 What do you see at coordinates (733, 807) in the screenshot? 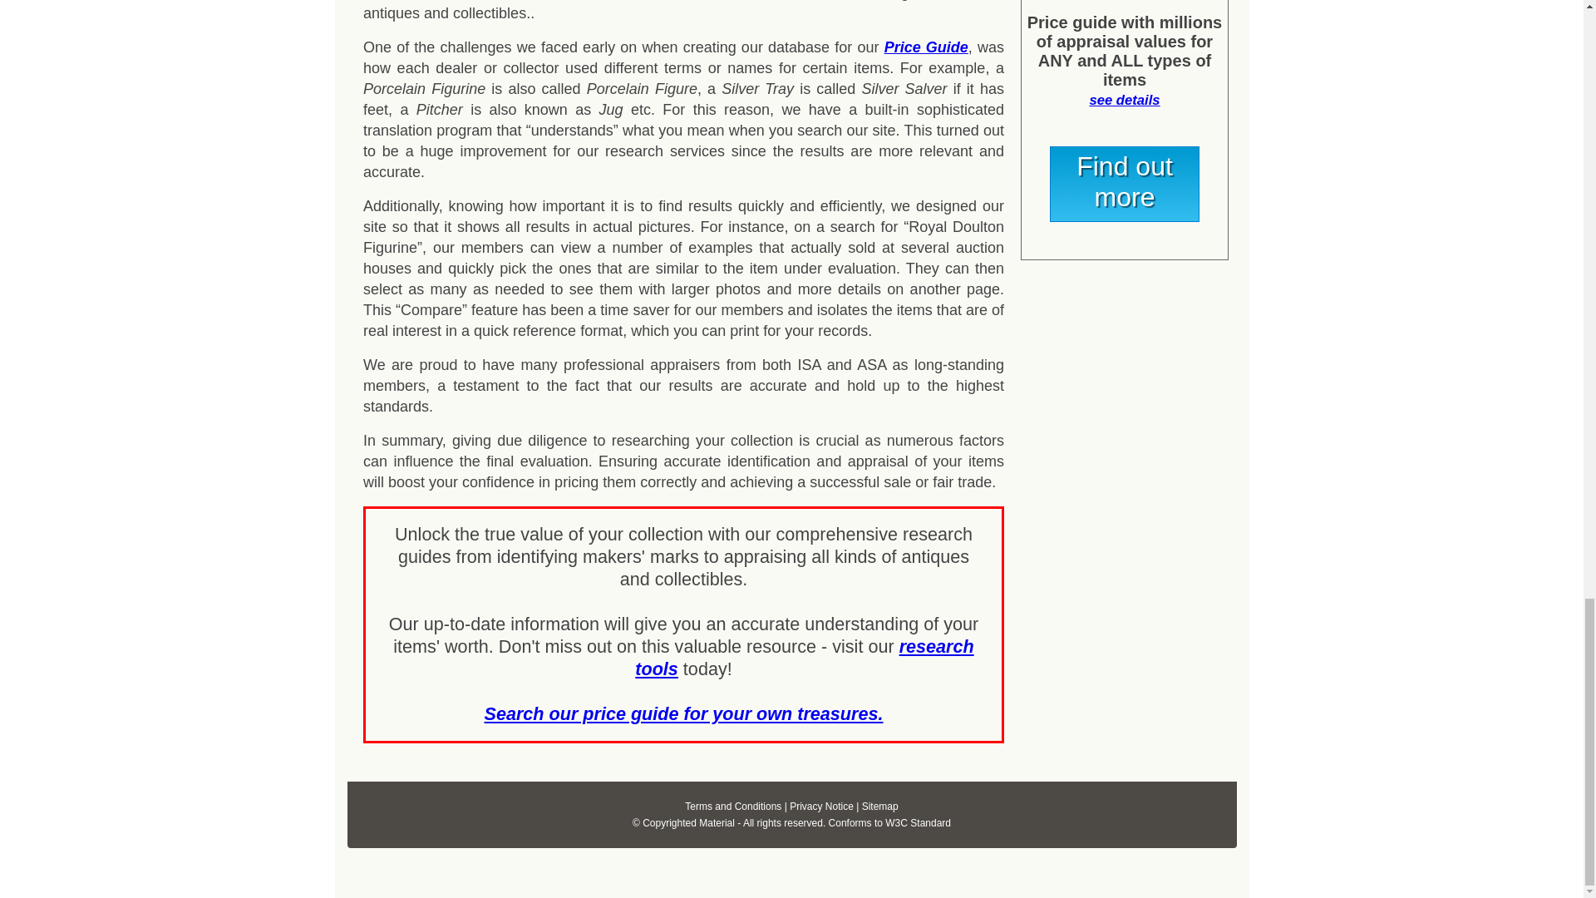
I see `Terms and Conditions` at bounding box center [733, 807].